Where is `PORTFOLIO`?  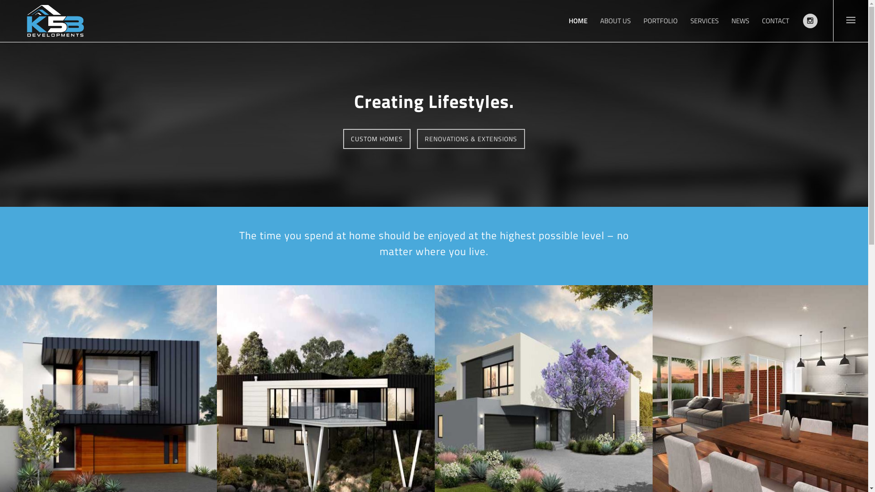 PORTFOLIO is located at coordinates (661, 21).